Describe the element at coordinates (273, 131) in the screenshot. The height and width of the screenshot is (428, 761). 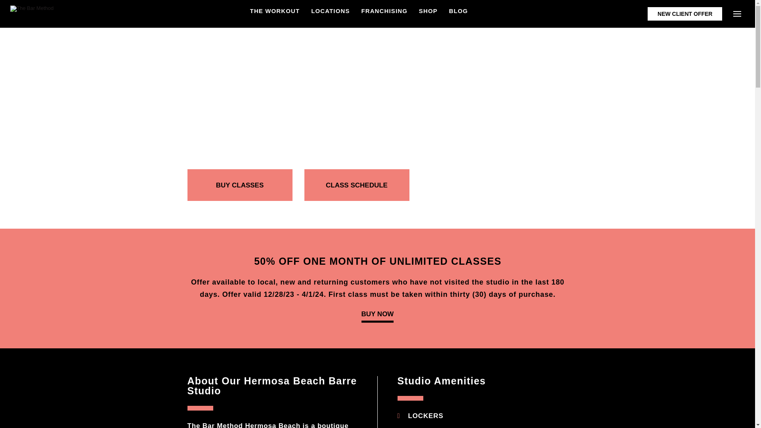
I see `310-376-3444` at that location.